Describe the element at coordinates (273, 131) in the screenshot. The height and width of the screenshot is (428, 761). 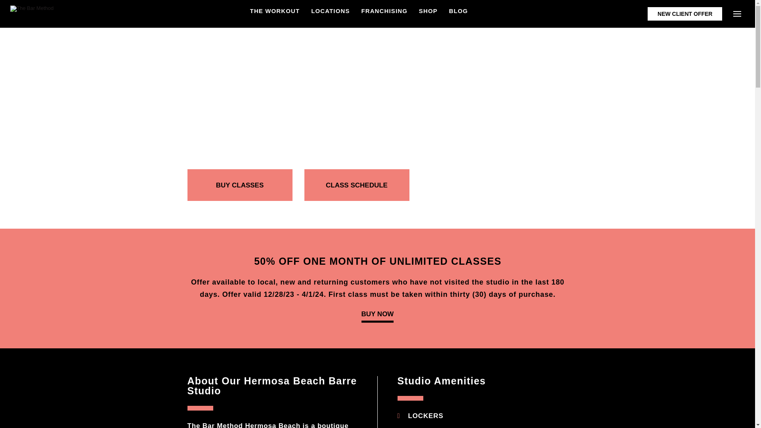
I see `310-376-3444` at that location.